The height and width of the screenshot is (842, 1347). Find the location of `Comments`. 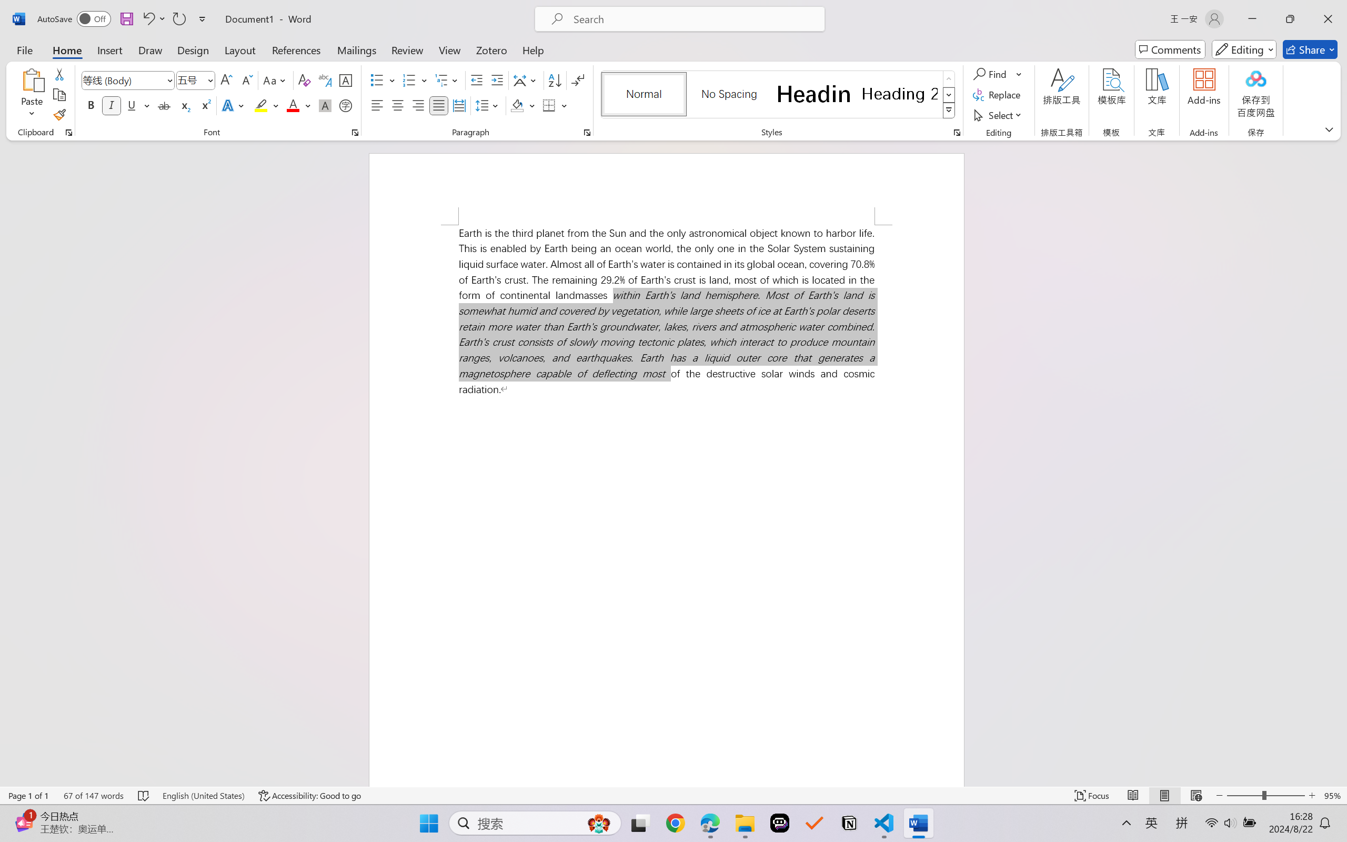

Comments is located at coordinates (1165, 28).